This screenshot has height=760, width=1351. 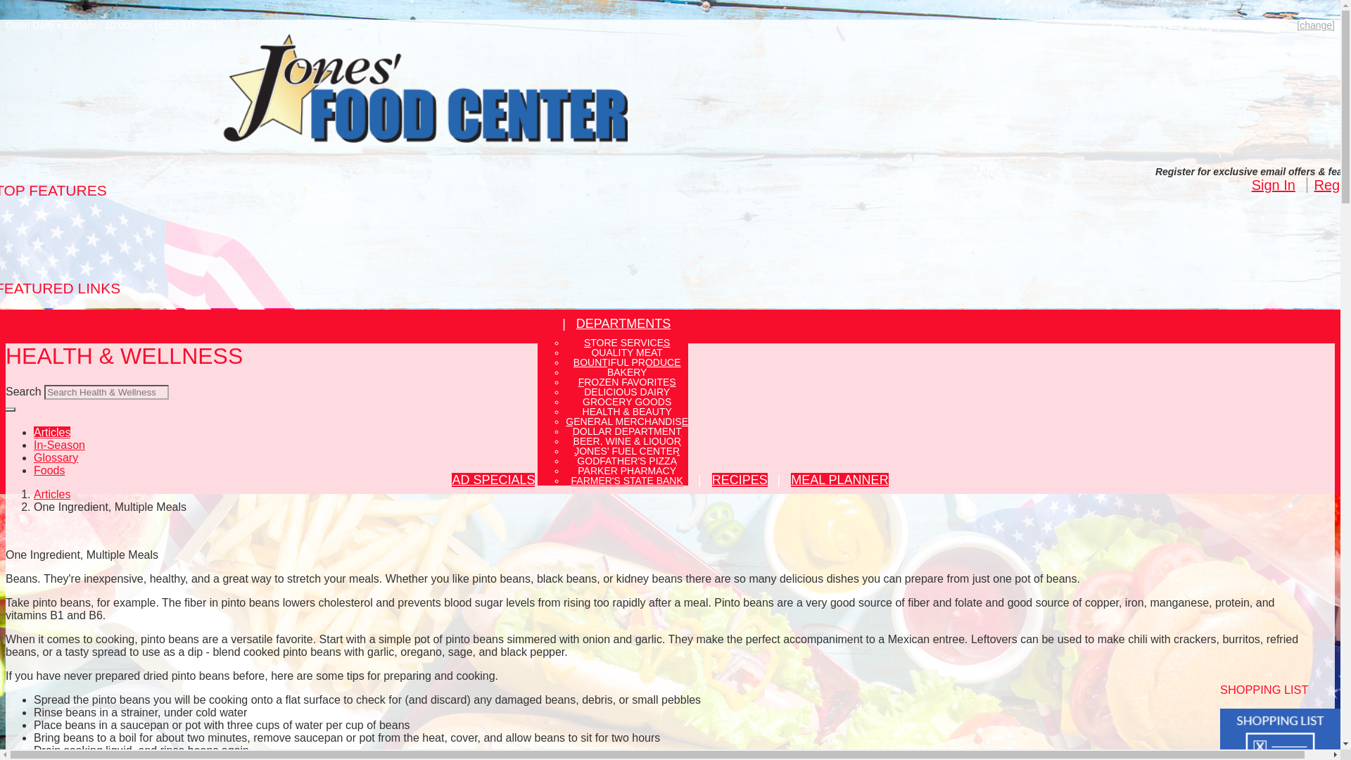 What do you see at coordinates (626, 352) in the screenshot?
I see `QUALITY MEAT` at bounding box center [626, 352].